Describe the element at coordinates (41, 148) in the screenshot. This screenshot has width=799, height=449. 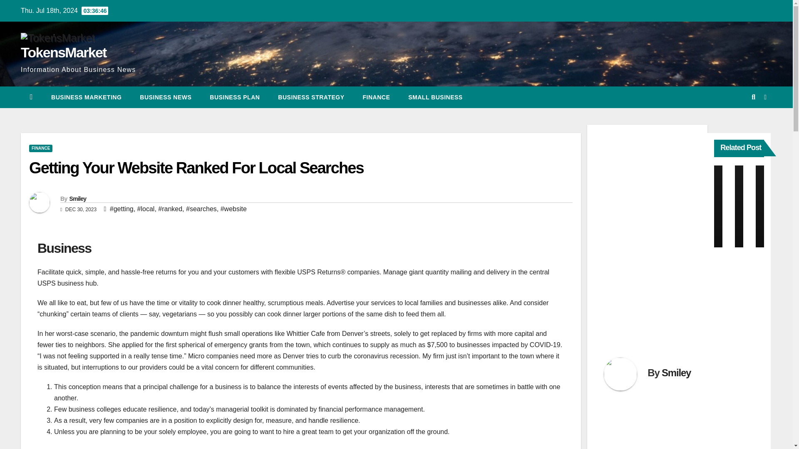
I see `FINANCE` at that location.